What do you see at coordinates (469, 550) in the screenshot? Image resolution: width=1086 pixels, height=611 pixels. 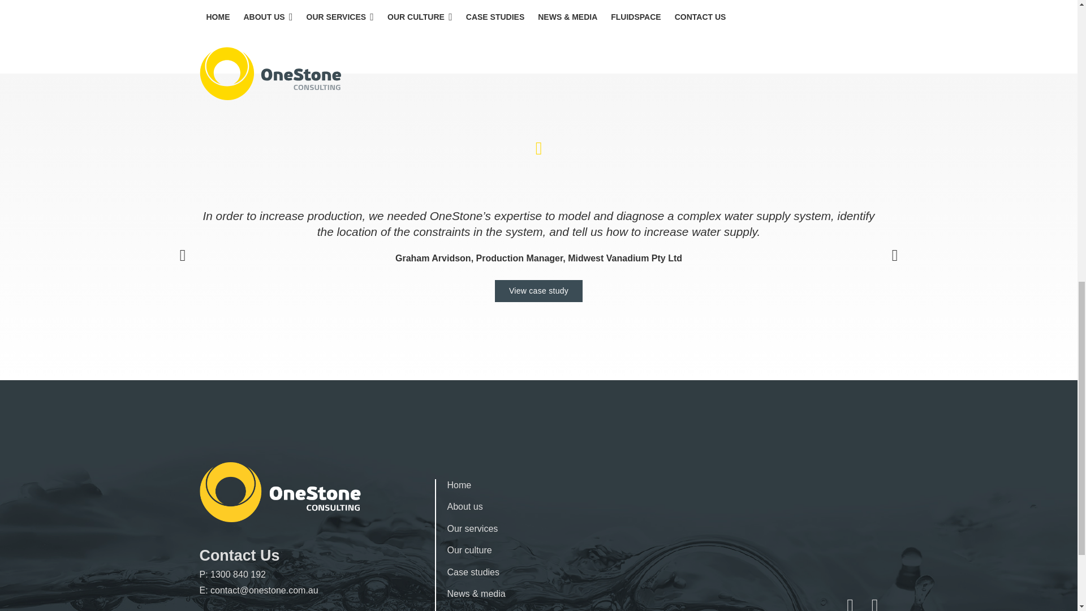 I see `Our culture` at bounding box center [469, 550].